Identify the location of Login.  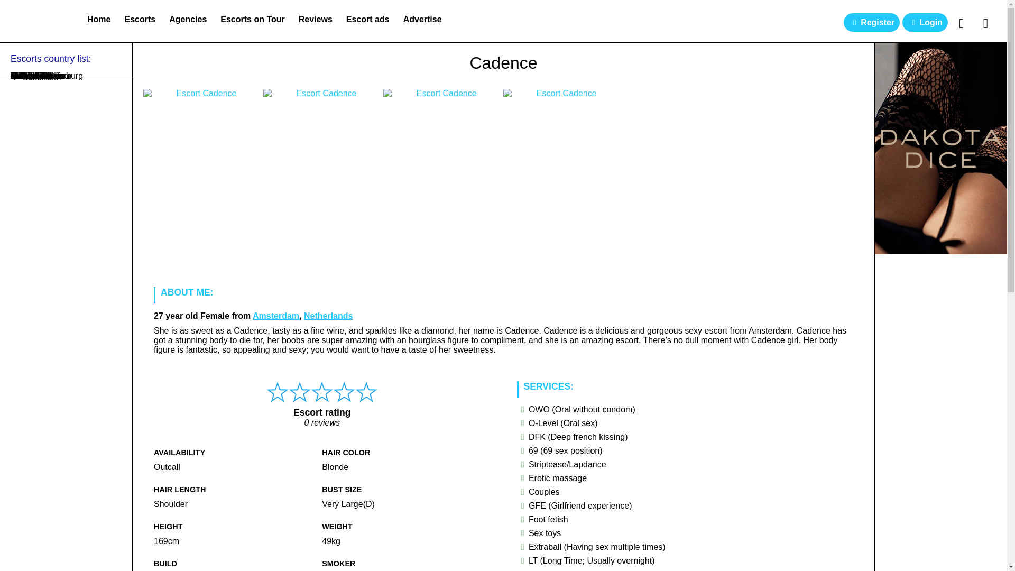
(925, 22).